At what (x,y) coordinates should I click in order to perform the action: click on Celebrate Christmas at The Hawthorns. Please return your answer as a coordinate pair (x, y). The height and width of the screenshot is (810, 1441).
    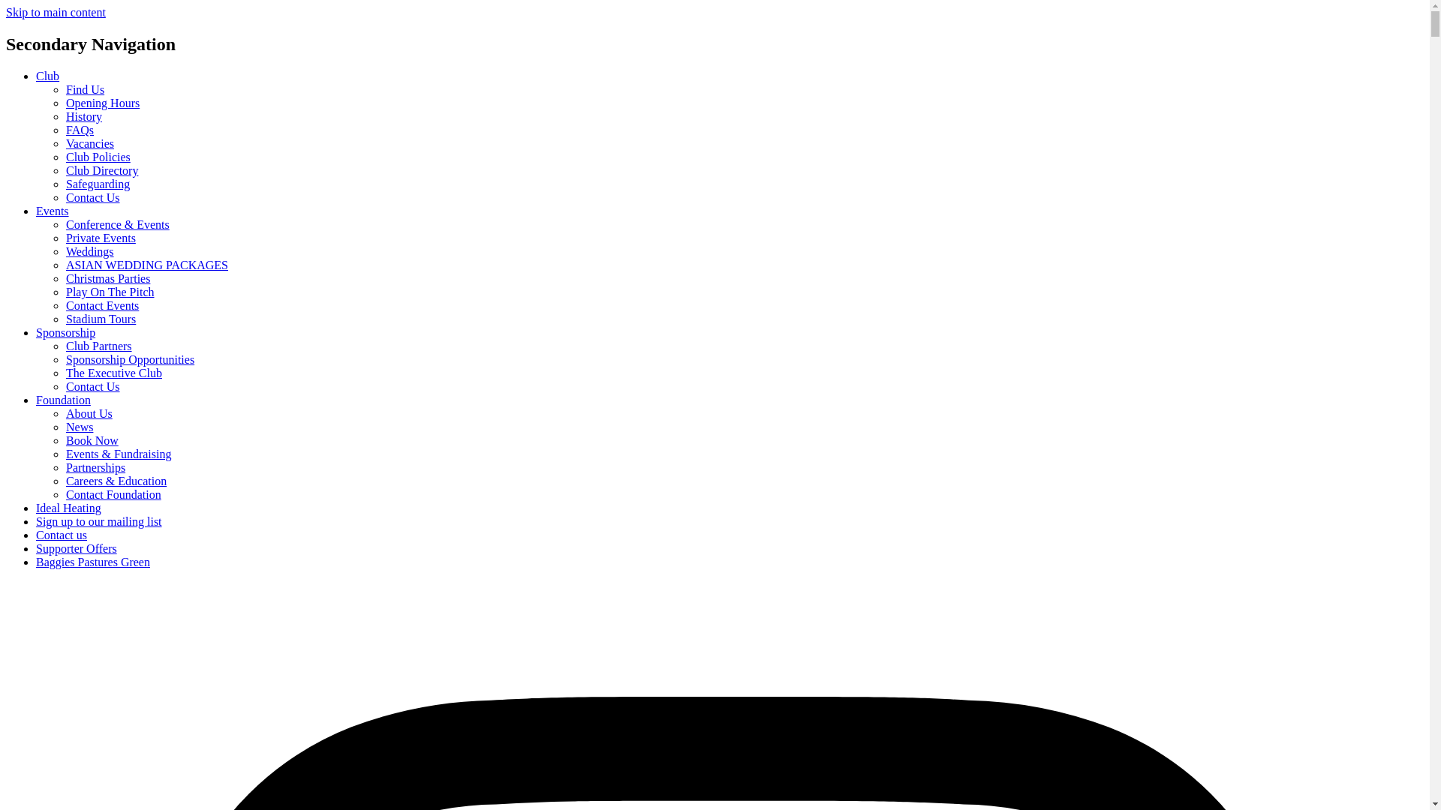
    Looking at the image, I should click on (108, 278).